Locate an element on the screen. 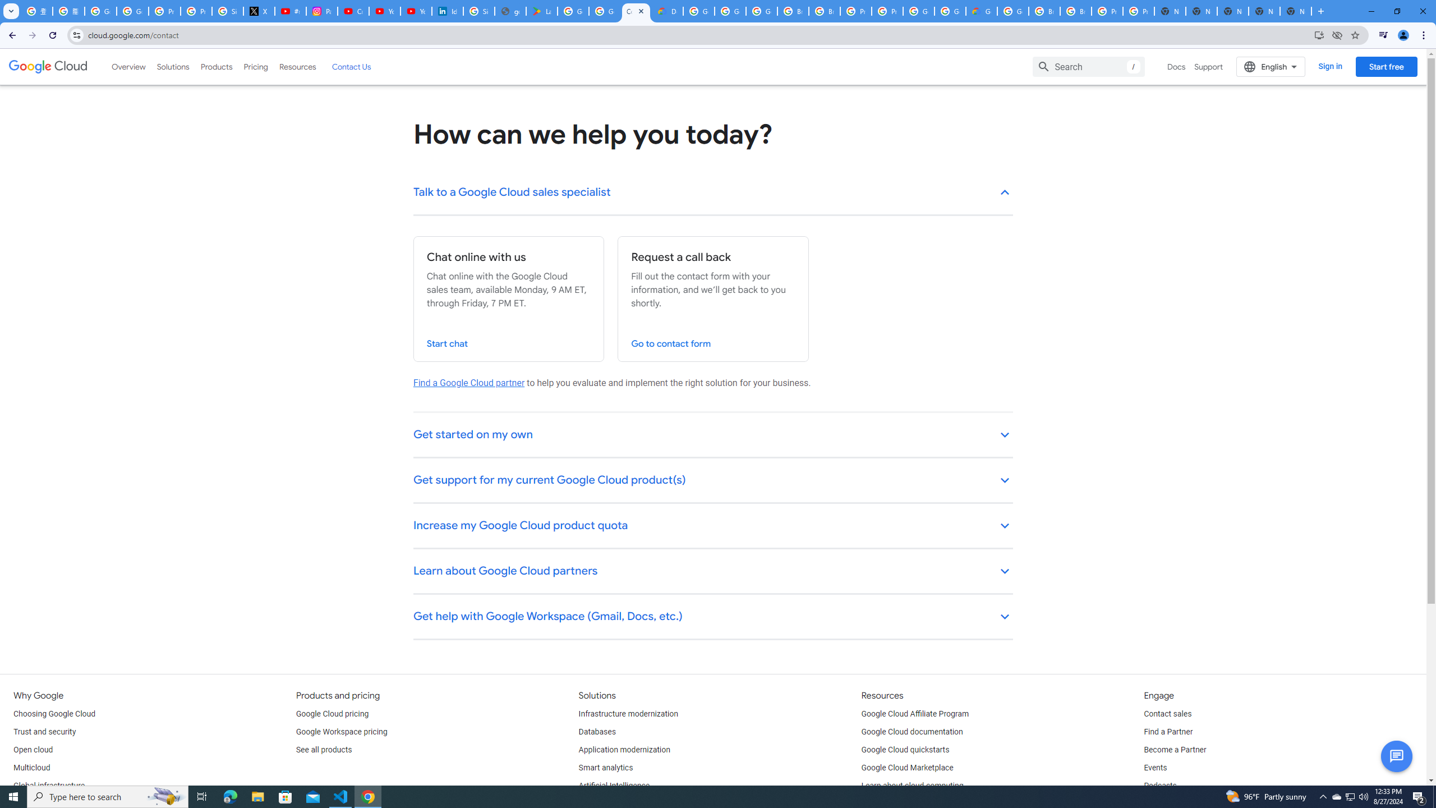 The width and height of the screenshot is (1436, 808). Privacy Help Center - Policies Help is located at coordinates (196, 11).